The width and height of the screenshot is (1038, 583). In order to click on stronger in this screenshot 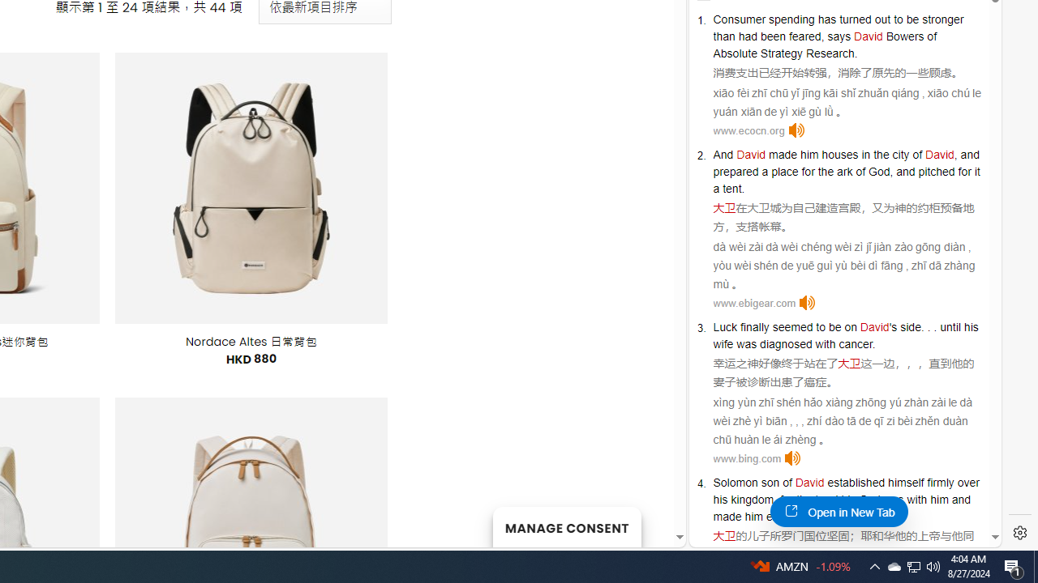, I will do `click(942, 19)`.